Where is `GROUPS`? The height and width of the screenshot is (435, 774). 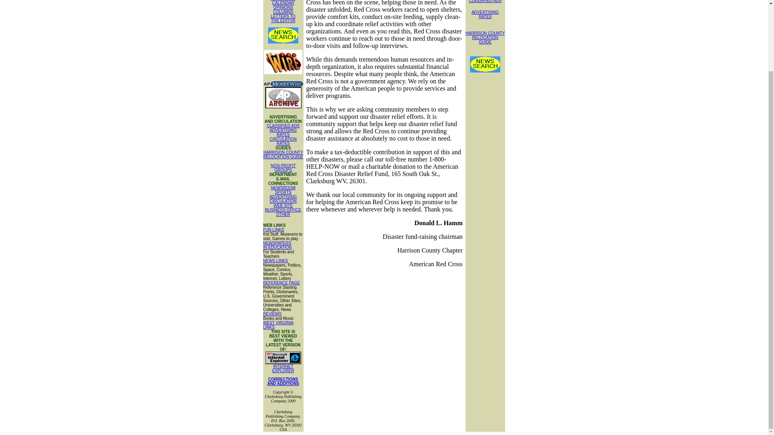
GROUPS is located at coordinates (283, 170).